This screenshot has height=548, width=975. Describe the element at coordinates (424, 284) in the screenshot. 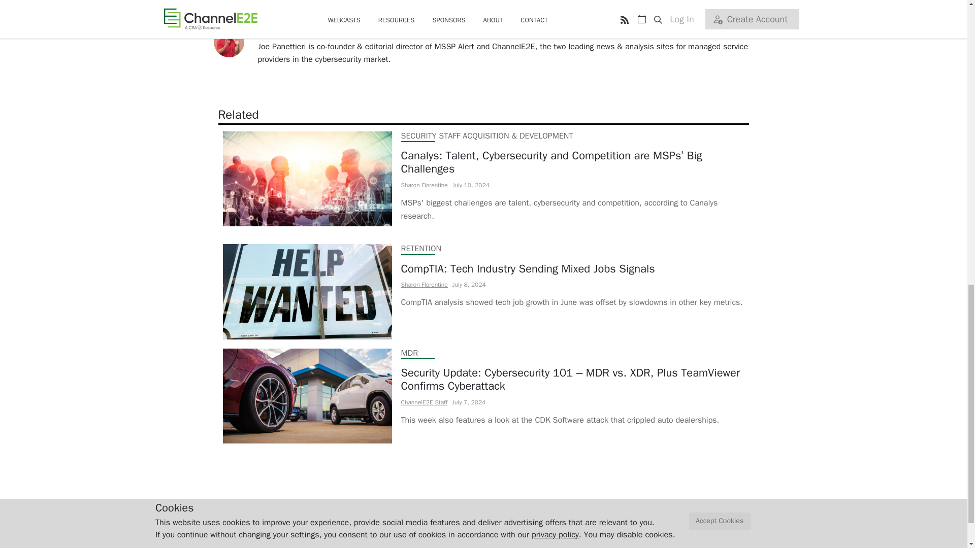

I see `Sharon Florentine` at that location.